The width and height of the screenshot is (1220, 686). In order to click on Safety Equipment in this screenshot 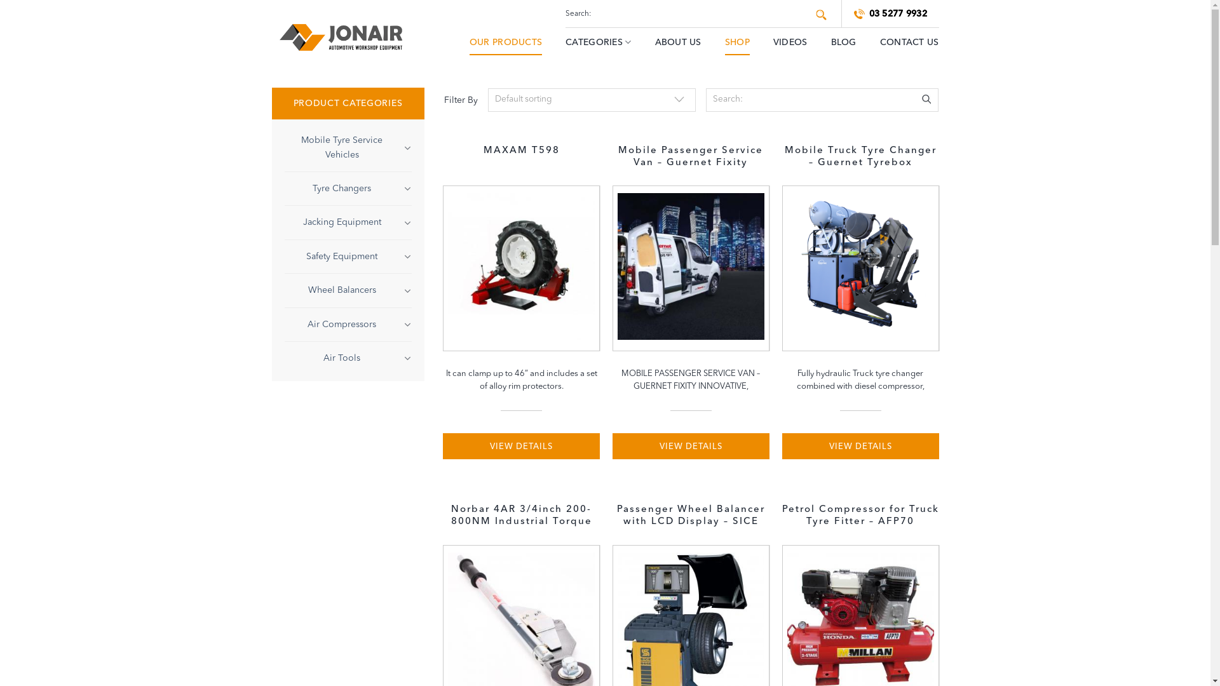, I will do `click(342, 257)`.